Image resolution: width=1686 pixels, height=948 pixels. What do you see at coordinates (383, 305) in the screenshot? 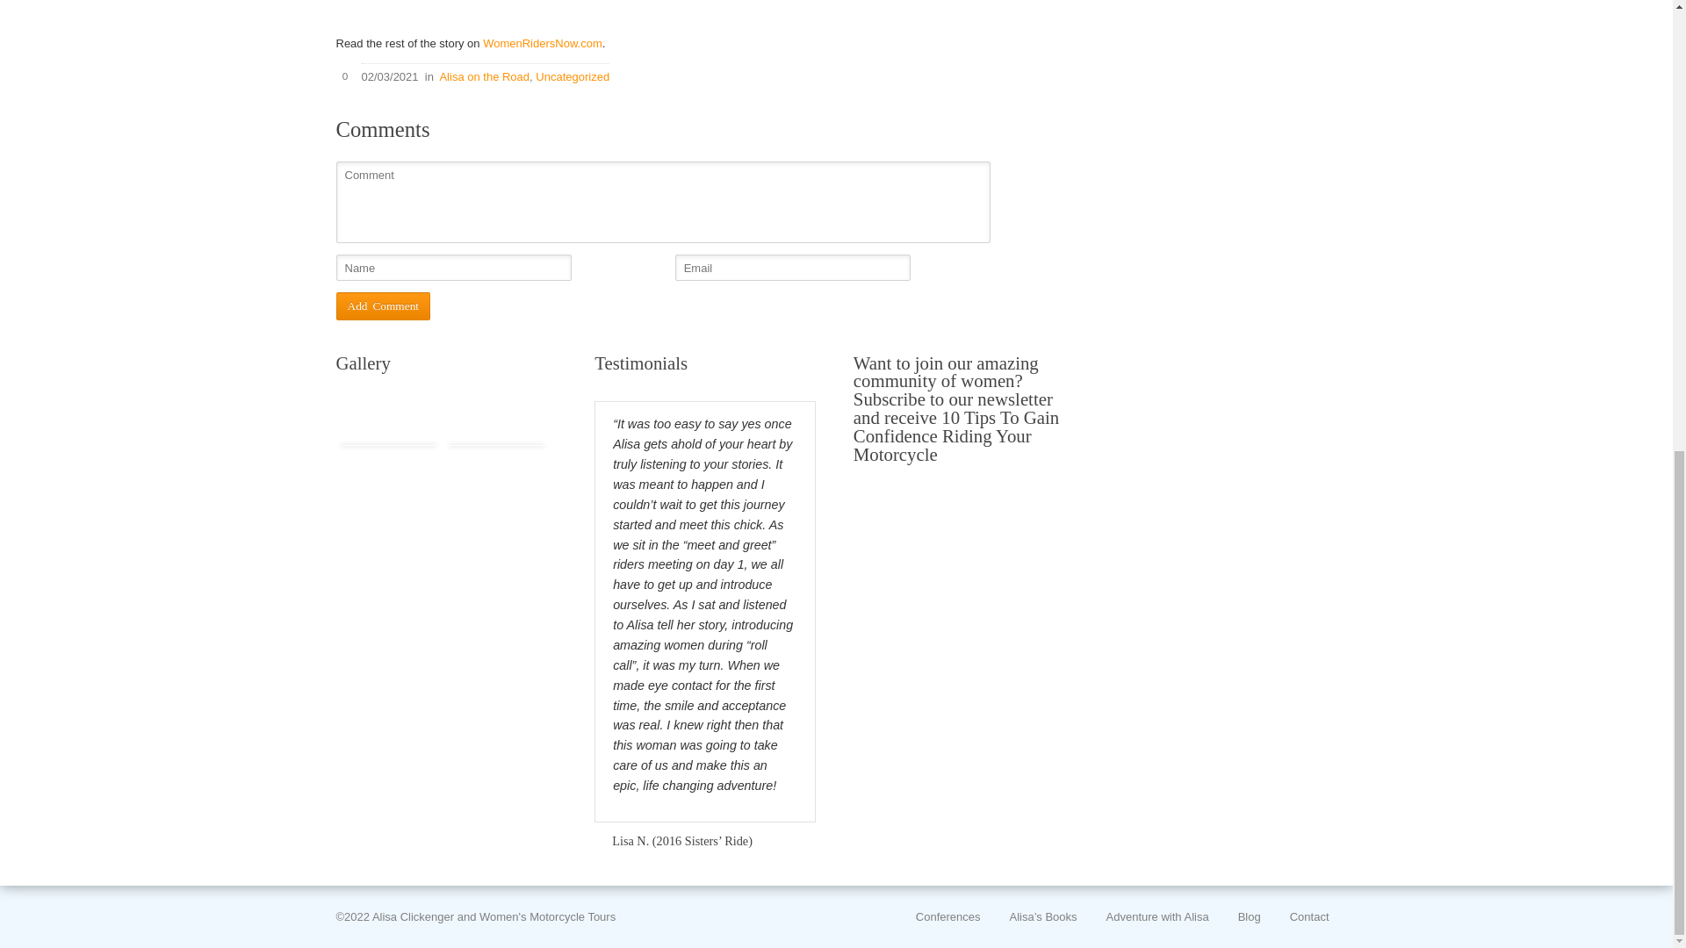
I see `Add Comment` at bounding box center [383, 305].